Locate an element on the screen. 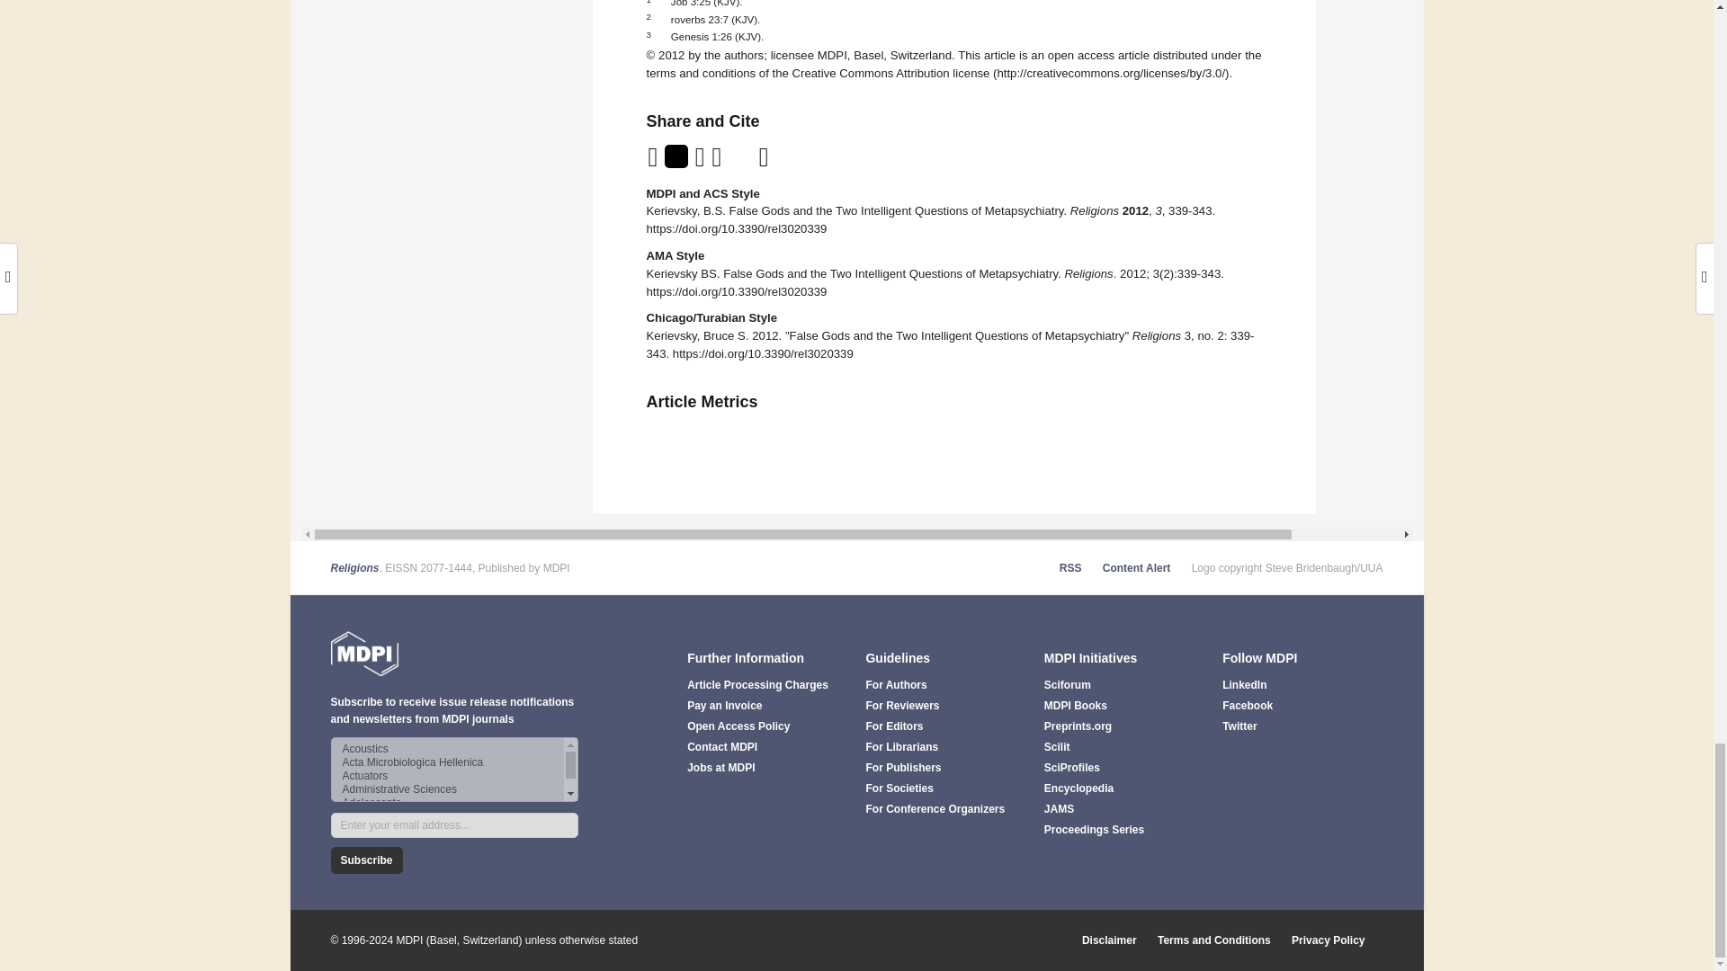 This screenshot has height=971, width=1727. Mendeley is located at coordinates (786, 162).